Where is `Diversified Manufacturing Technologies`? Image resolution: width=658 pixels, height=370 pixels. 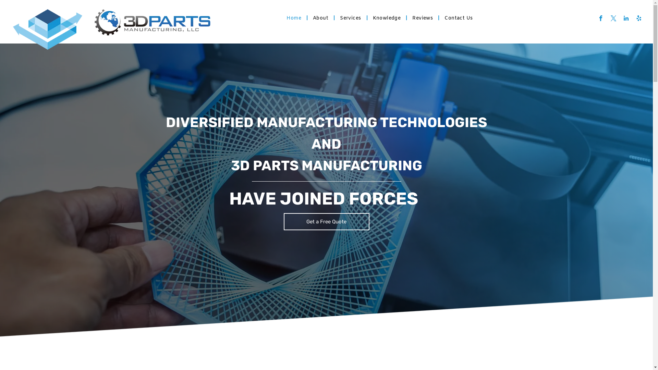
Diversified Manufacturing Technologies is located at coordinates (48, 29).